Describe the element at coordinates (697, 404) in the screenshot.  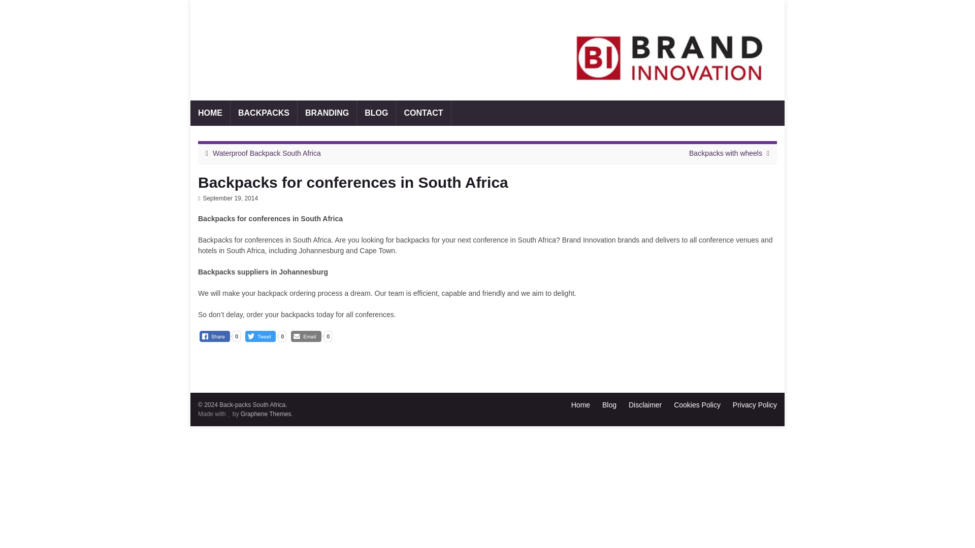
I see `Cookies Policy` at that location.